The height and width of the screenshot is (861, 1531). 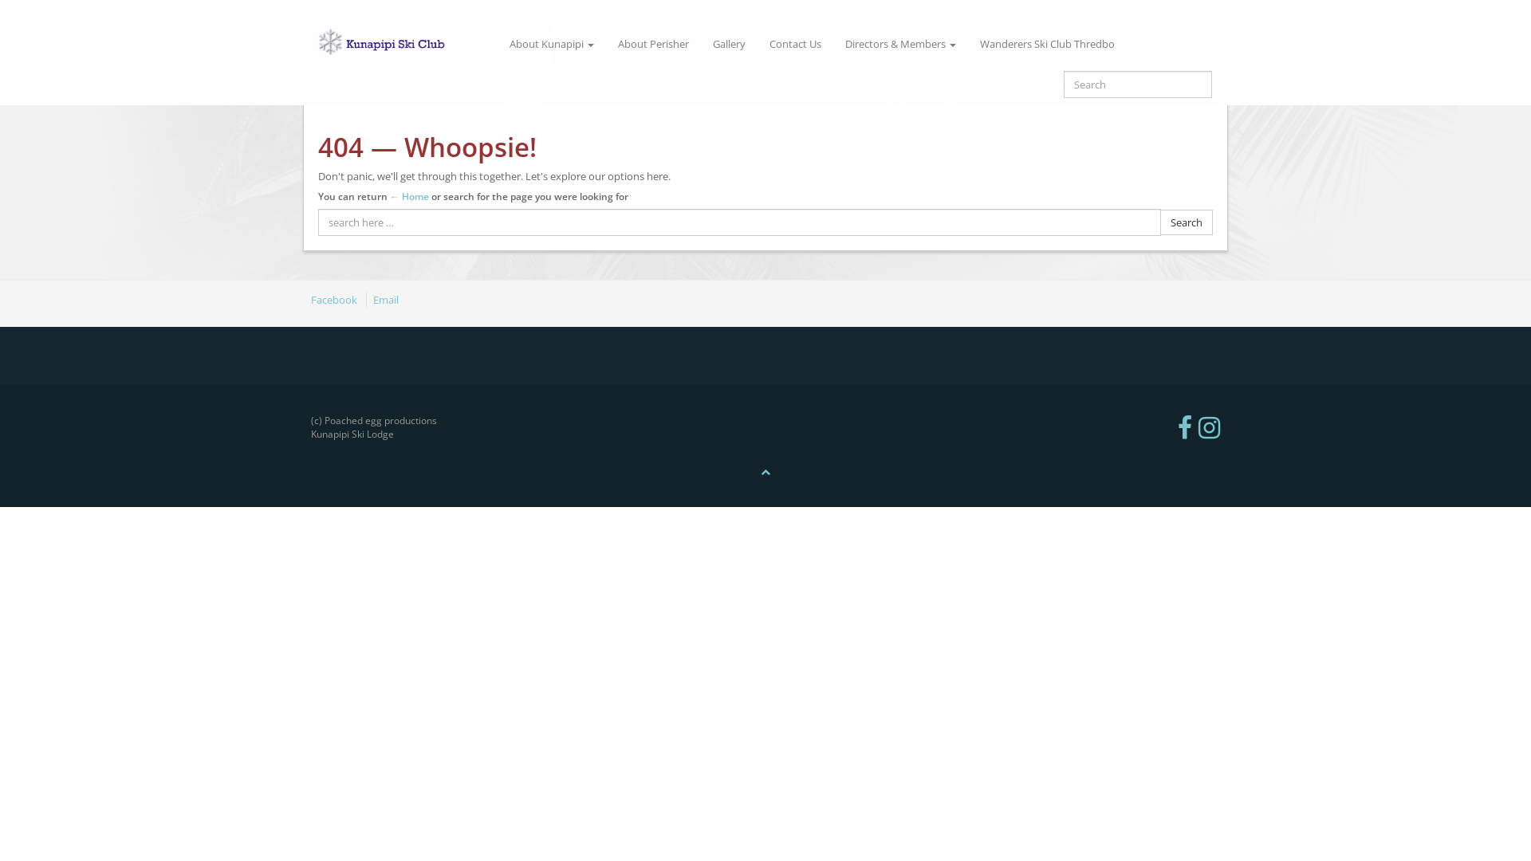 What do you see at coordinates (796, 44) in the screenshot?
I see `Contact Us` at bounding box center [796, 44].